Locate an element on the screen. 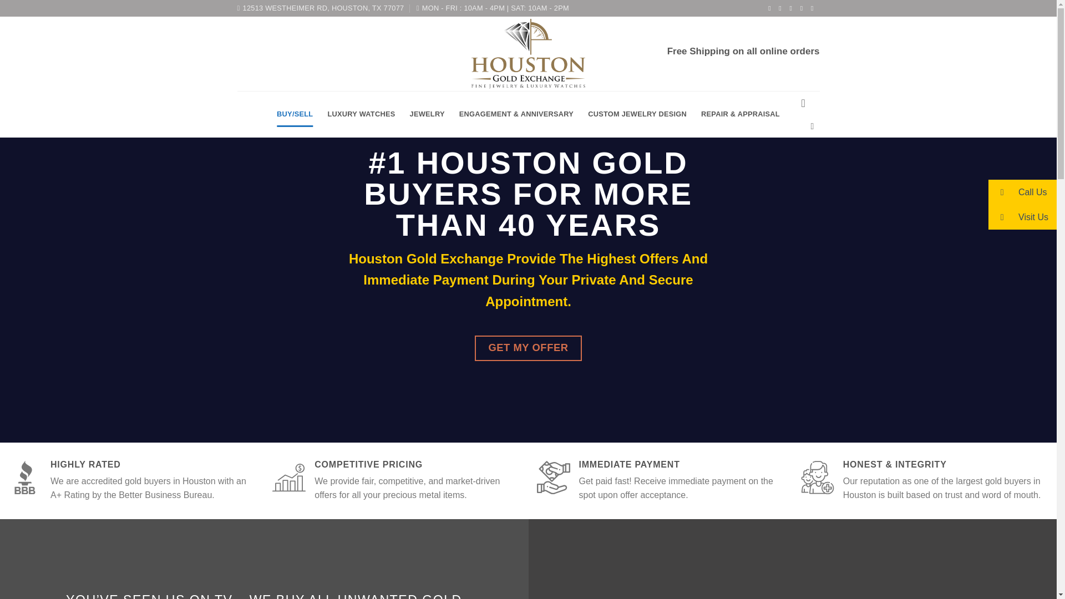  12513 Westheimer Rd. Houston, TX 77077 is located at coordinates (321, 8).